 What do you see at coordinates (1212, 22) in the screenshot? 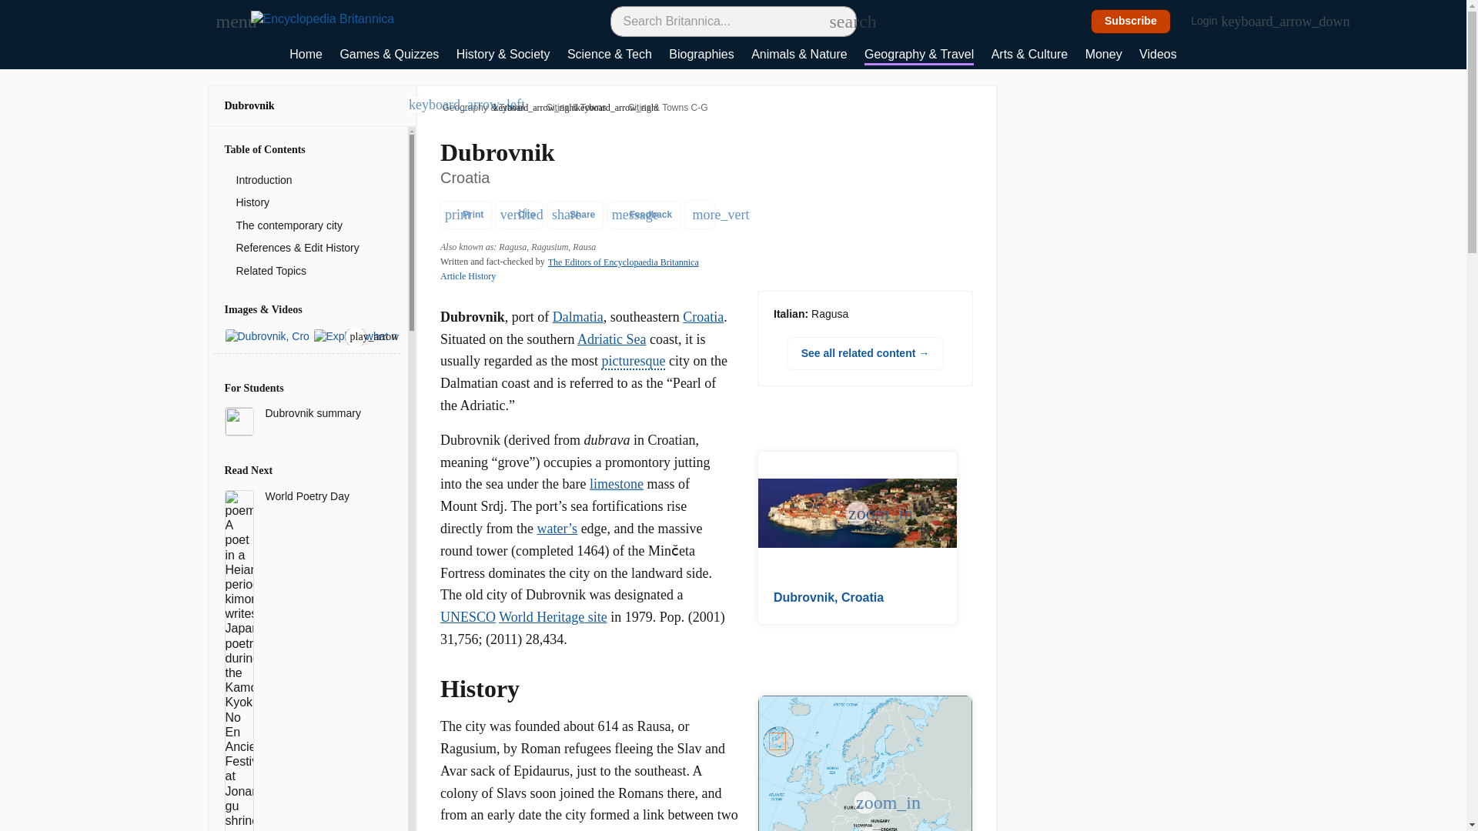
I see `Login` at bounding box center [1212, 22].